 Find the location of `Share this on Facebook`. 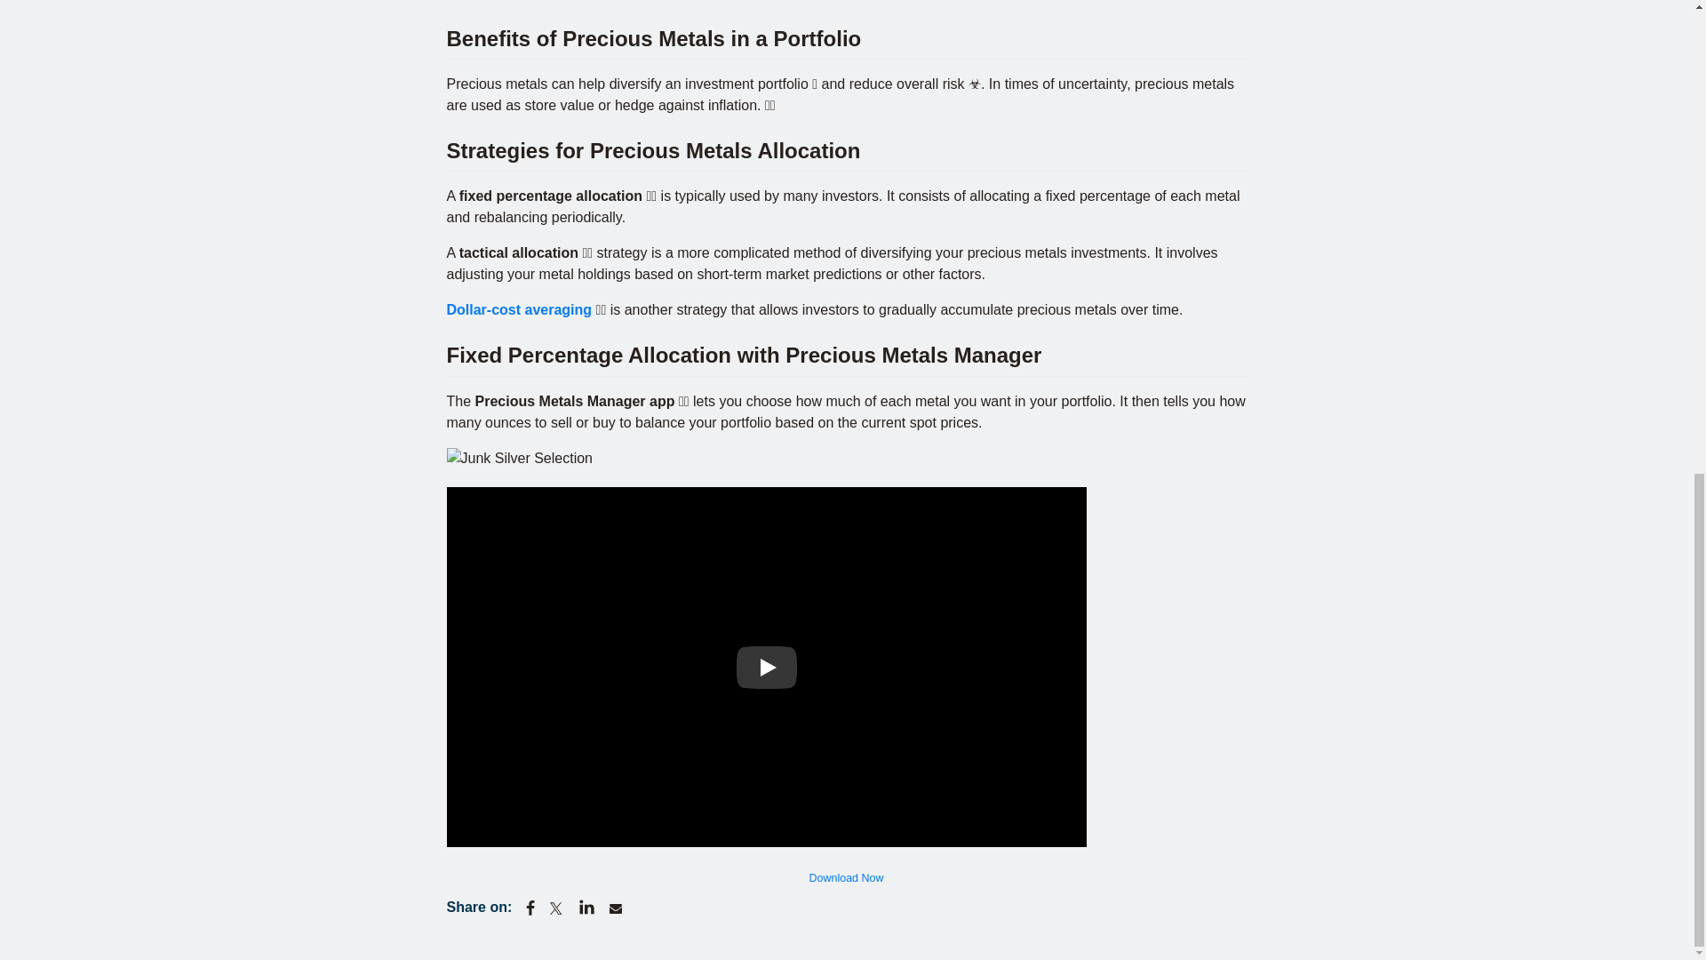

Share this on Facebook is located at coordinates (530, 908).